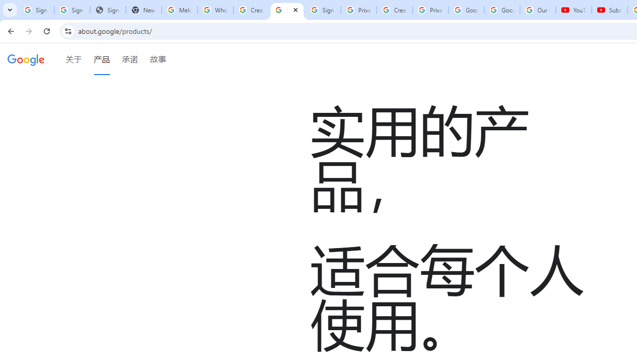  What do you see at coordinates (107, 10) in the screenshot?
I see `Sign In - USA TODAY` at bounding box center [107, 10].